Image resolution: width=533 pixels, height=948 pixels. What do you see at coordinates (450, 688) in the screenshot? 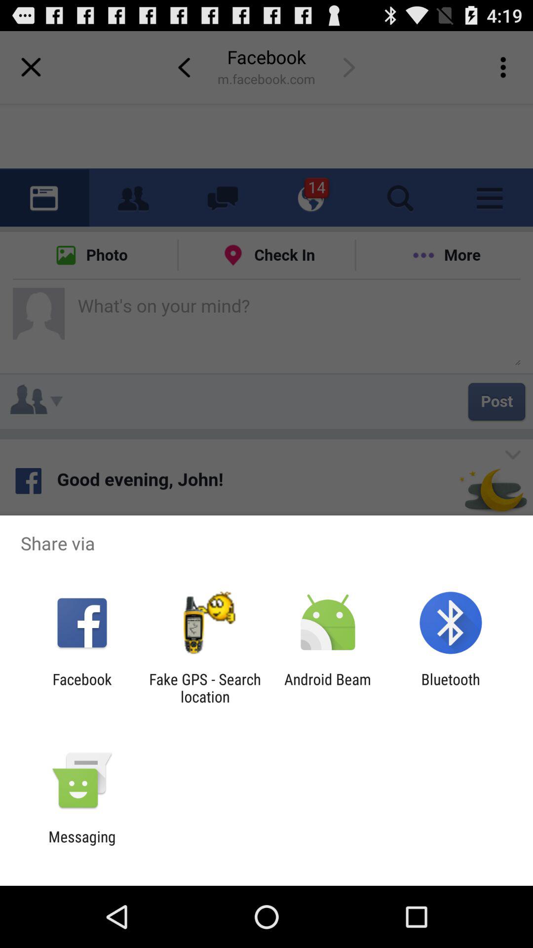
I see `press icon at the bottom right corner` at bounding box center [450, 688].